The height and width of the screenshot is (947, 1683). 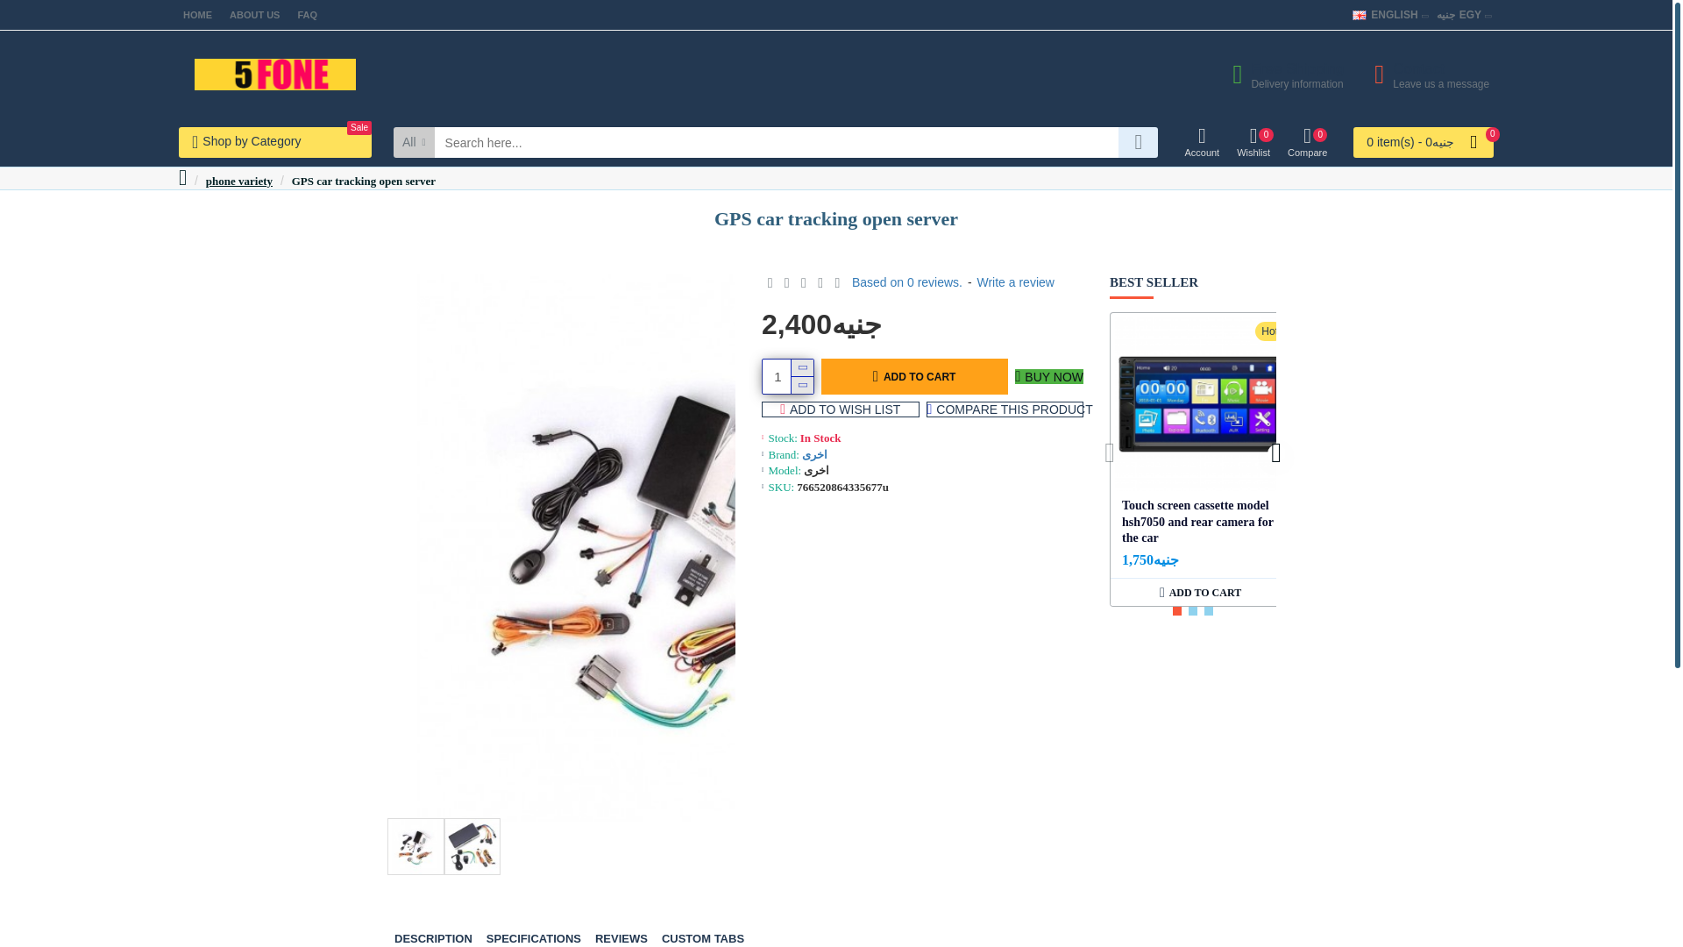 I want to click on GPS car tracking open server, so click(x=1282, y=74).